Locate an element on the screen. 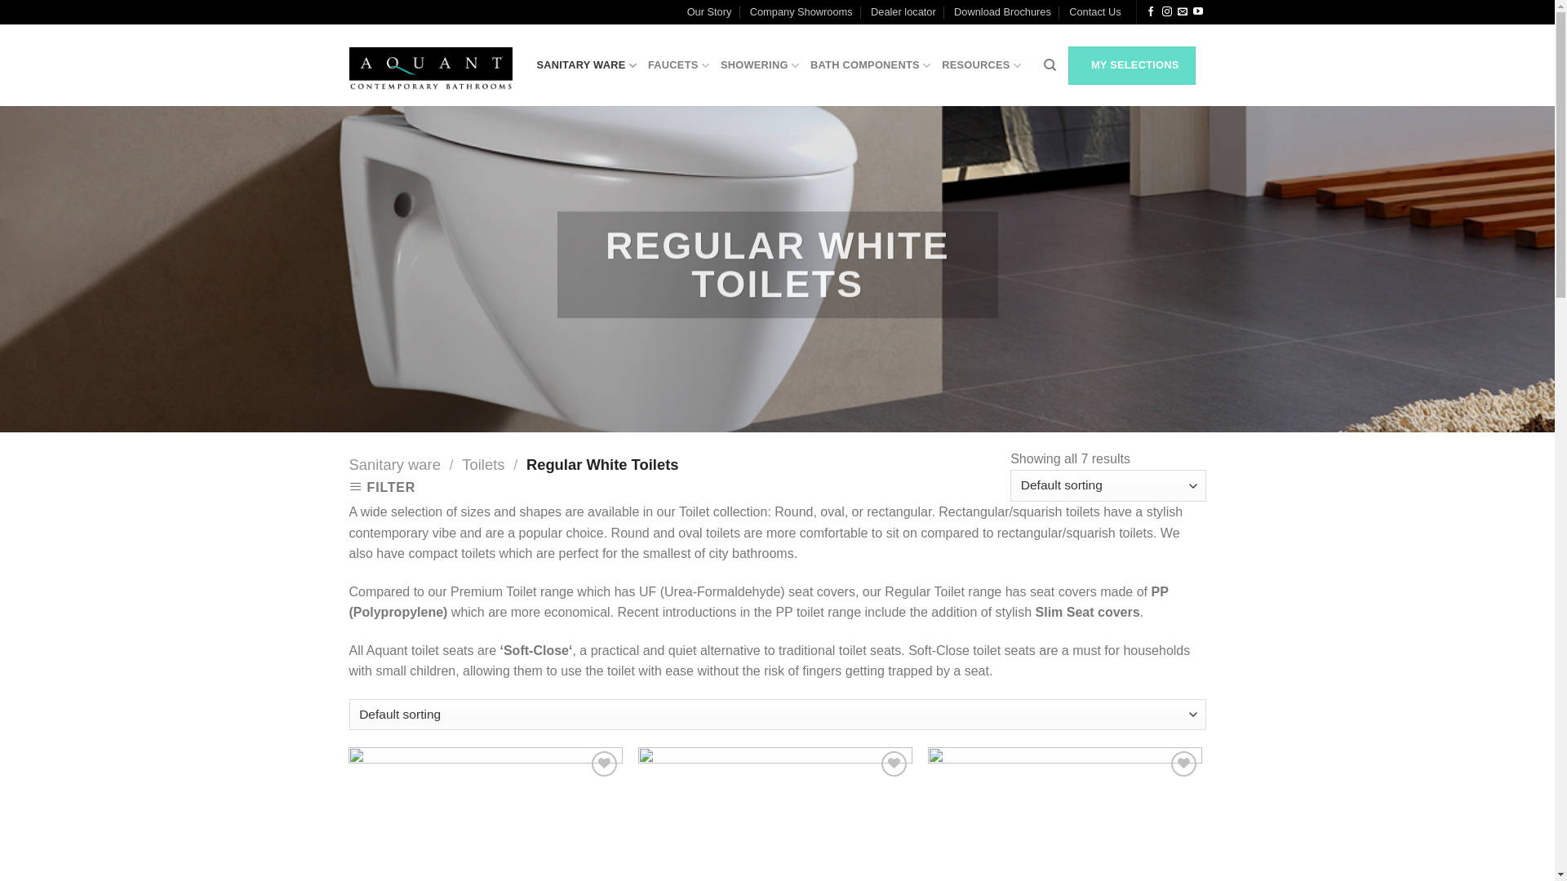 The height and width of the screenshot is (881, 1567). Company Showrooms is located at coordinates (801, 12).